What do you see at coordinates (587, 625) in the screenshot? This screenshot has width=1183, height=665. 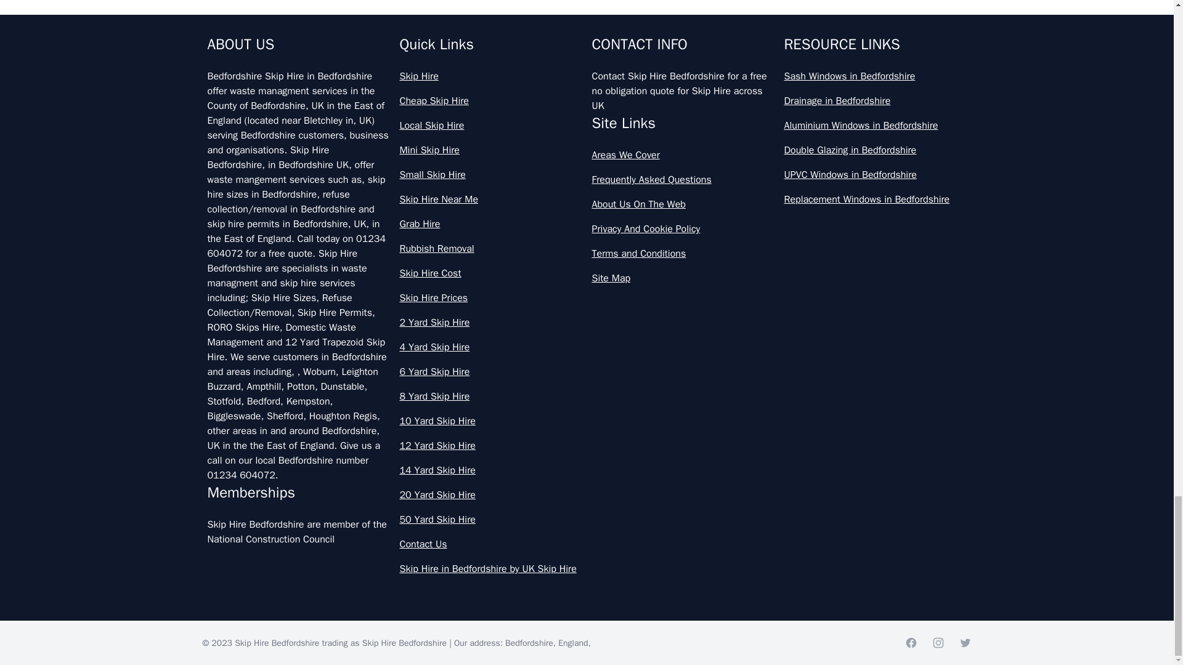 I see `How Much Does A Skip Cost To Hire In Bedfordshire` at bounding box center [587, 625].